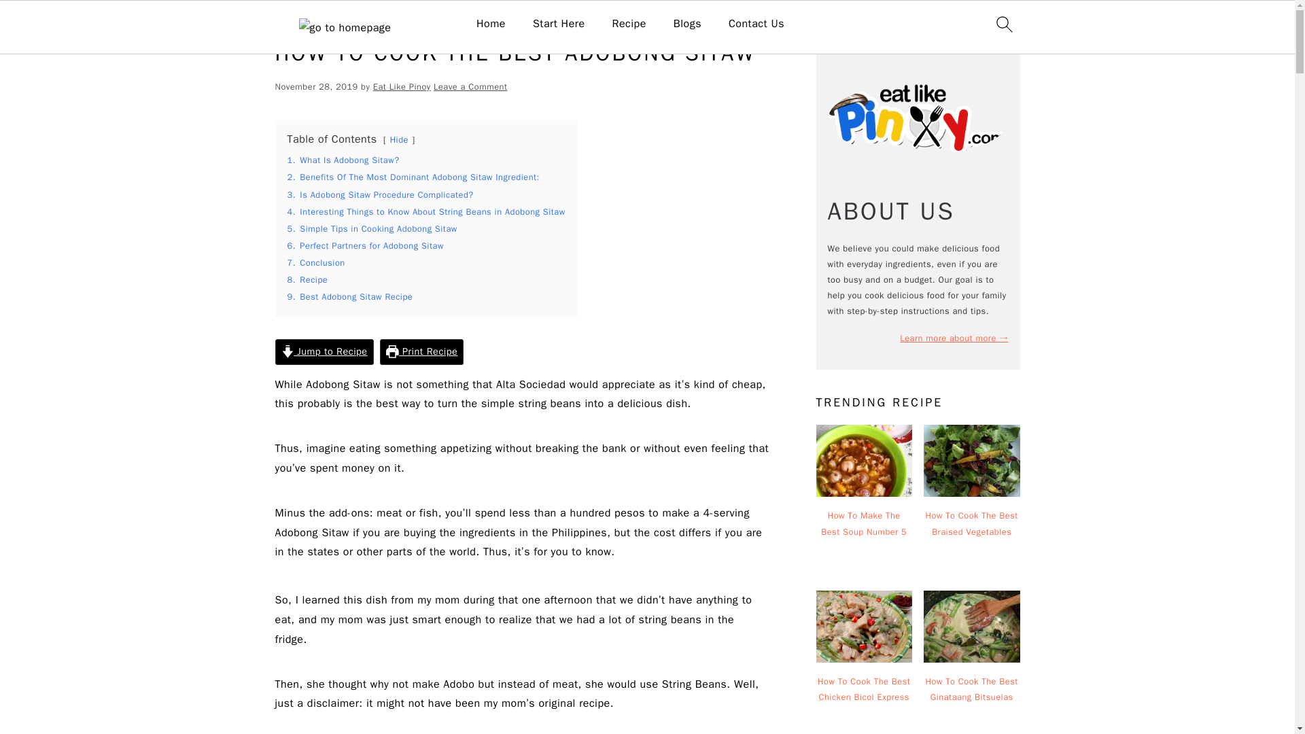 The width and height of the screenshot is (1305, 734). Describe the element at coordinates (559, 24) in the screenshot. I see `Start Here` at that location.